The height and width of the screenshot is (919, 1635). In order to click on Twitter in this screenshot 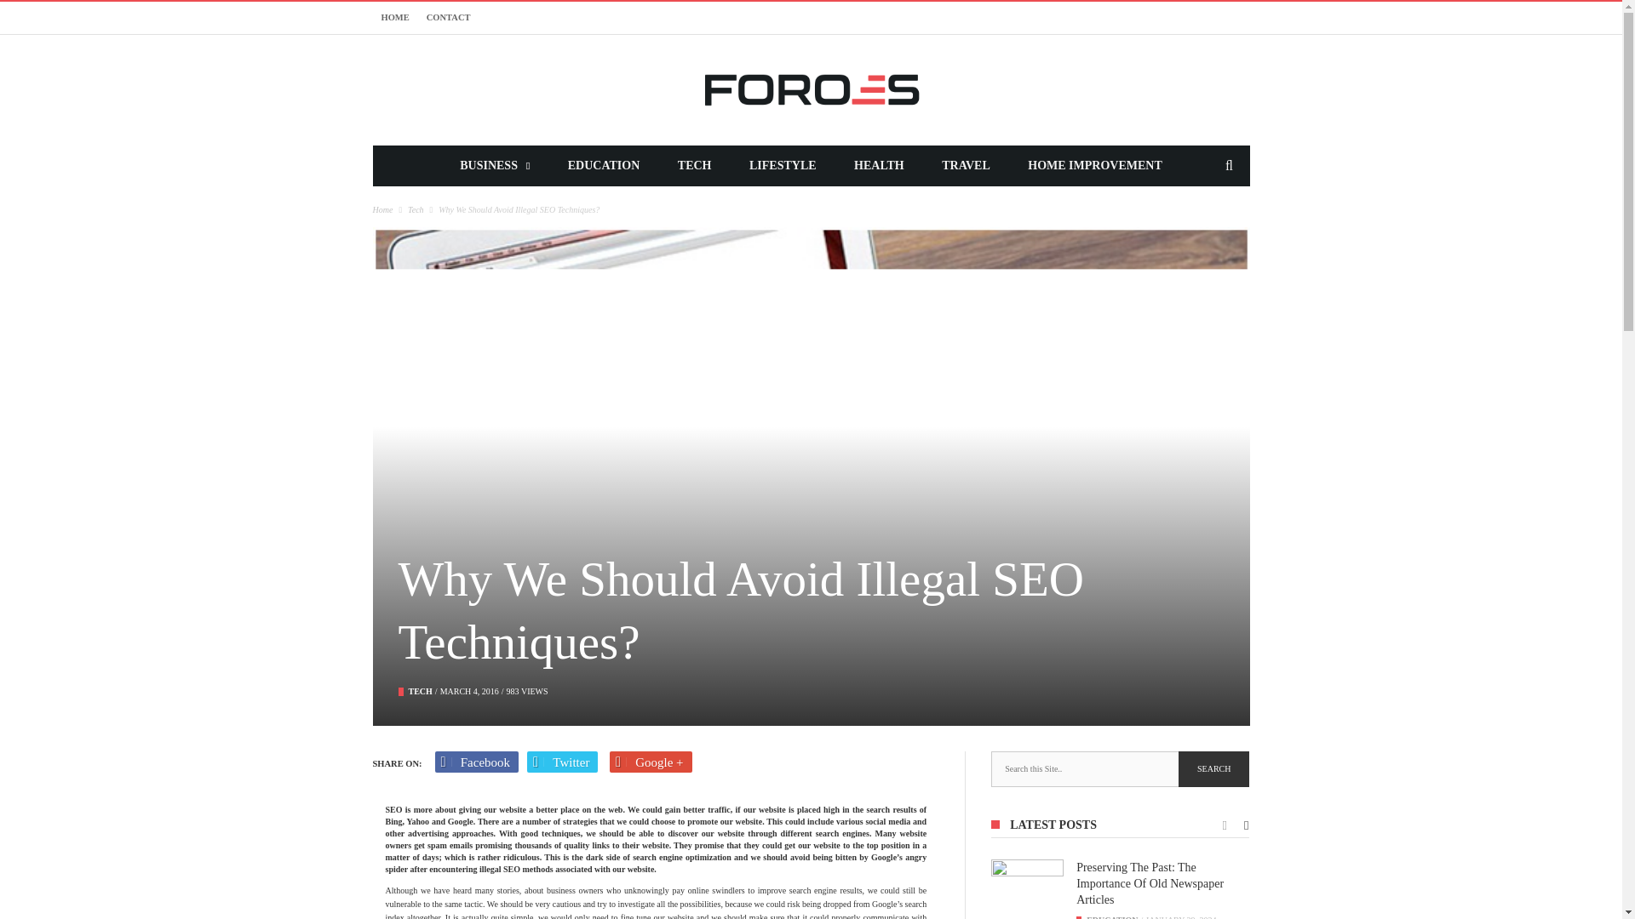, I will do `click(562, 762)`.